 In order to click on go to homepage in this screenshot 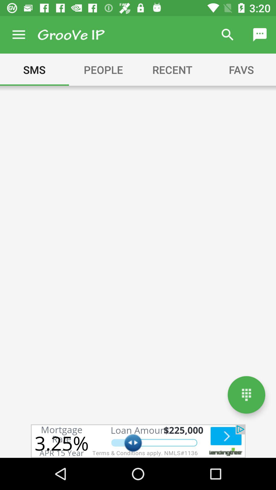, I will do `click(246, 395)`.